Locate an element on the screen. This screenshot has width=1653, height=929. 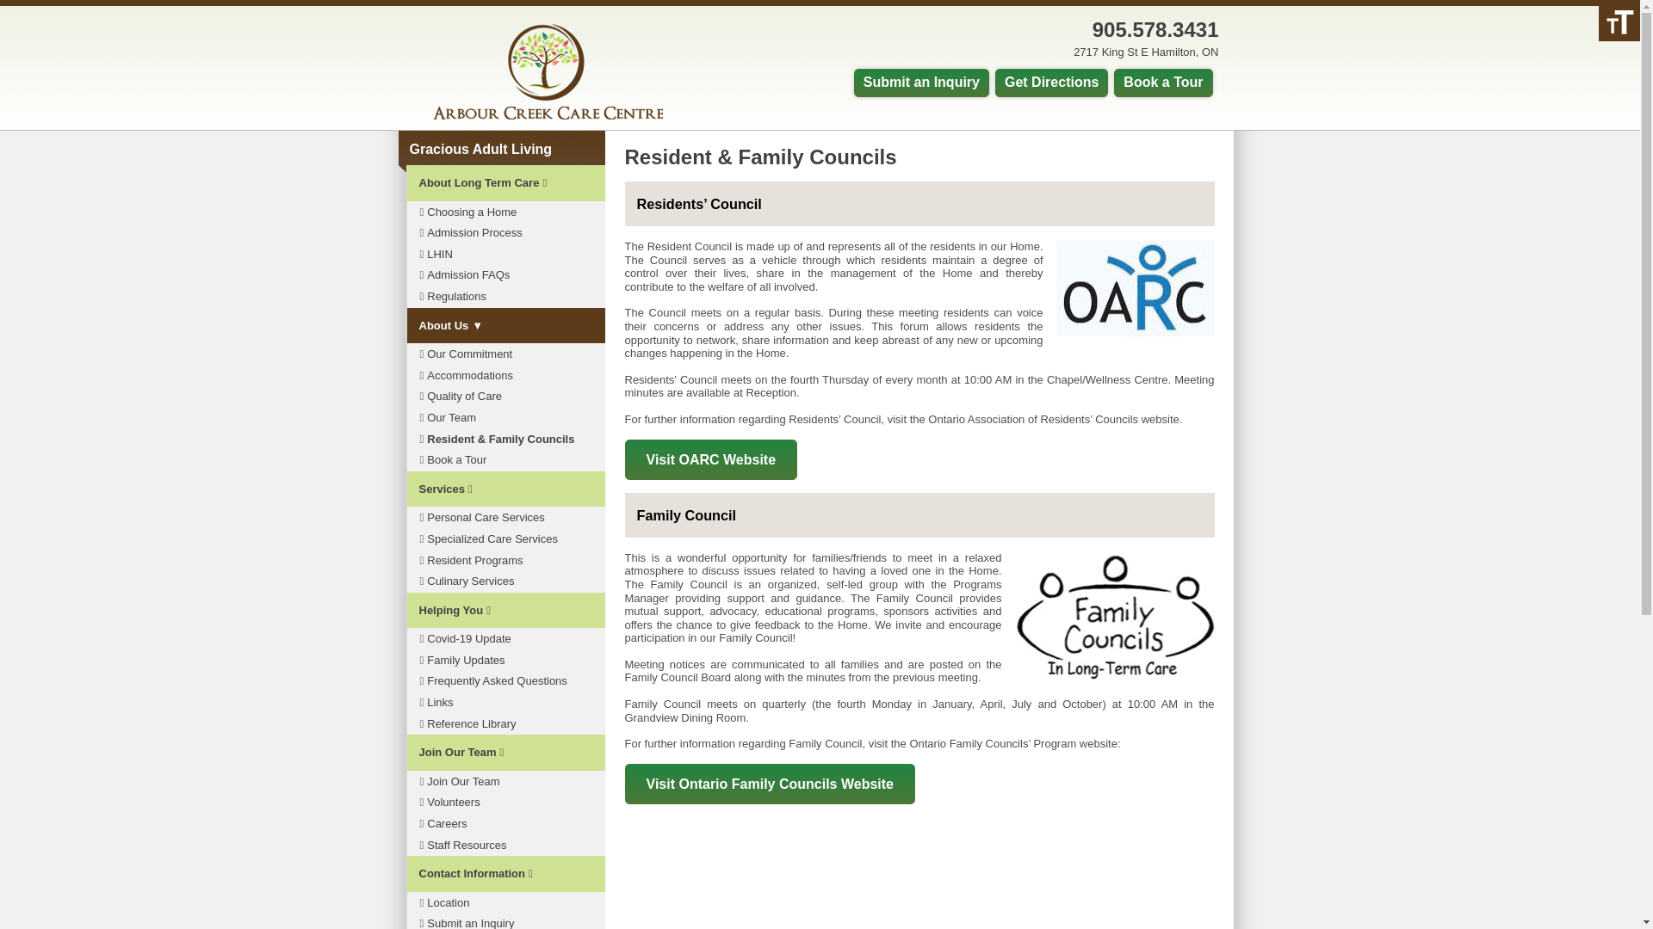
Accommodations is located at coordinates (467, 376).